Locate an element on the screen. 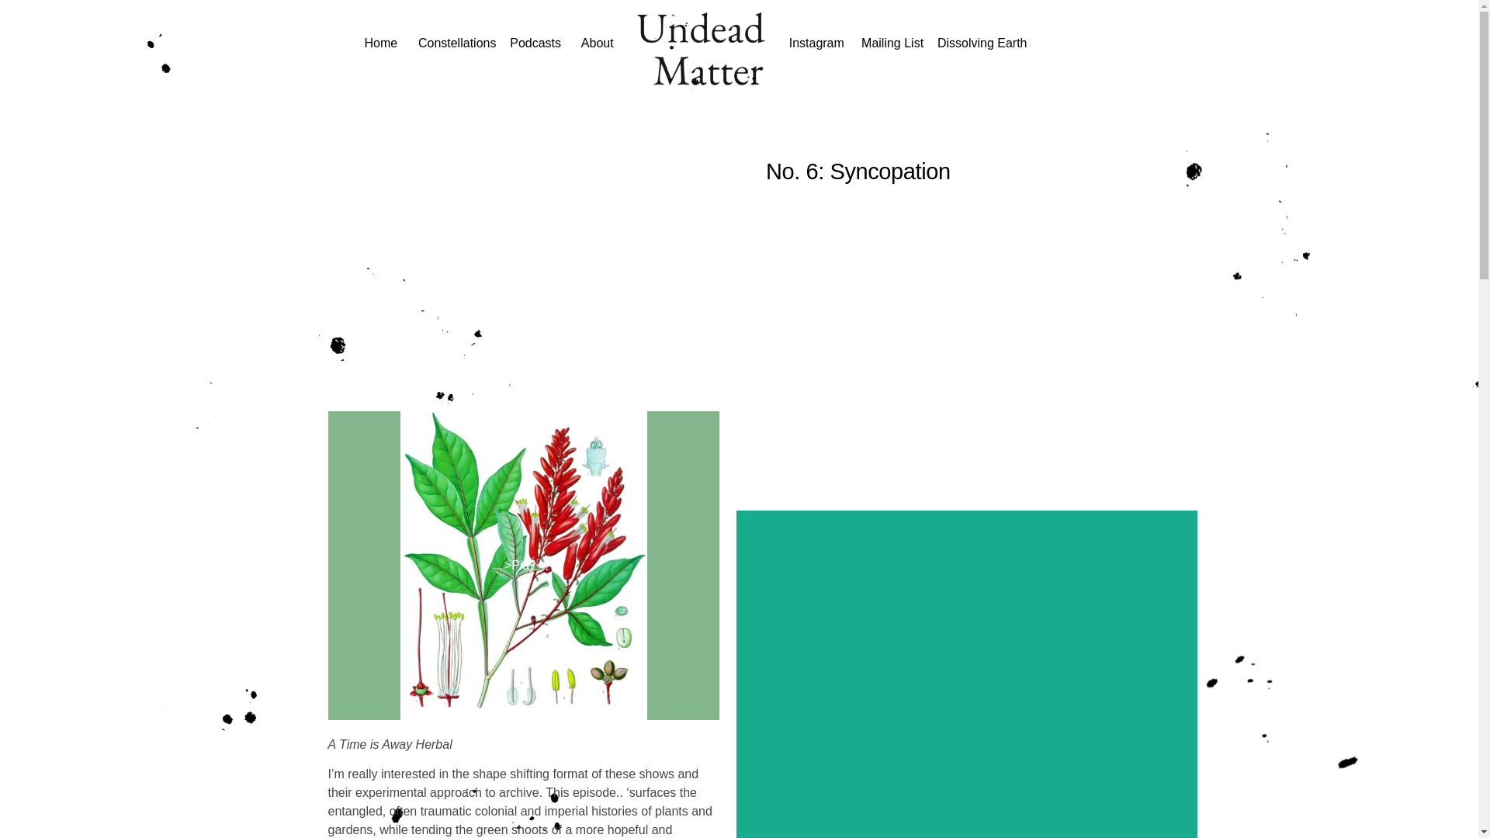 This screenshot has width=1490, height=838. Constellations is located at coordinates (457, 43).